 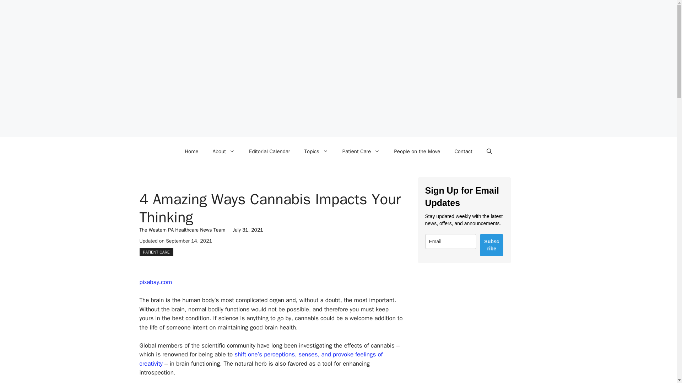 What do you see at coordinates (417, 151) in the screenshot?
I see `People on the Move` at bounding box center [417, 151].